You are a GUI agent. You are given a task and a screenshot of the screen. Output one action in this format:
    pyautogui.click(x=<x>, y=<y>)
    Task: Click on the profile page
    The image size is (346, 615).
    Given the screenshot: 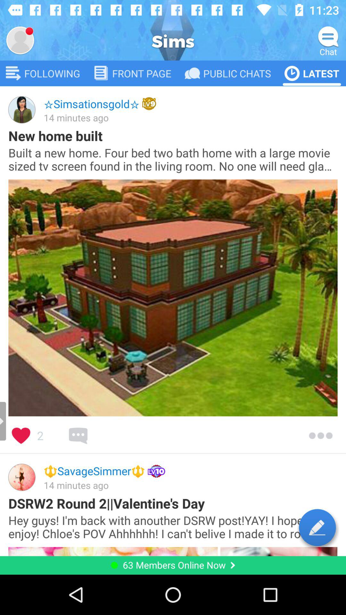 What is the action you would take?
    pyautogui.click(x=20, y=40)
    